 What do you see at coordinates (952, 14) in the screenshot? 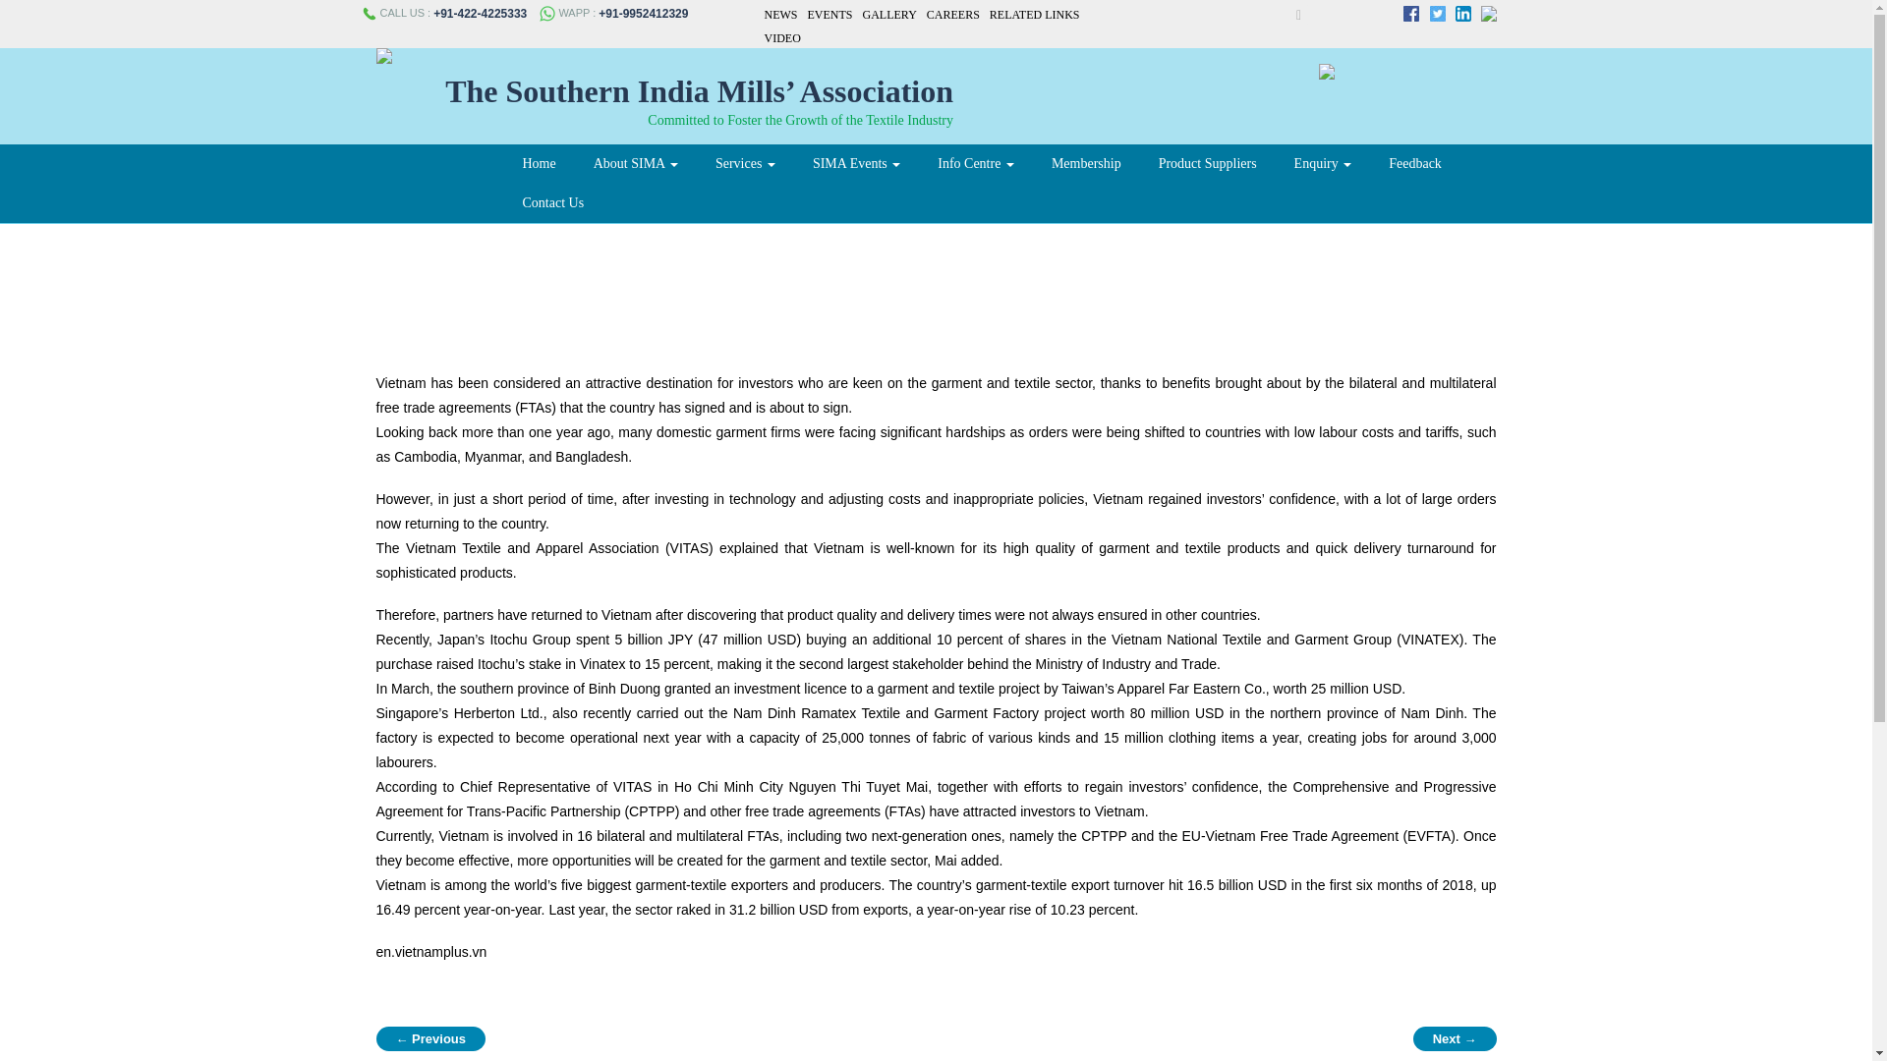
I see `CAREERS` at bounding box center [952, 14].